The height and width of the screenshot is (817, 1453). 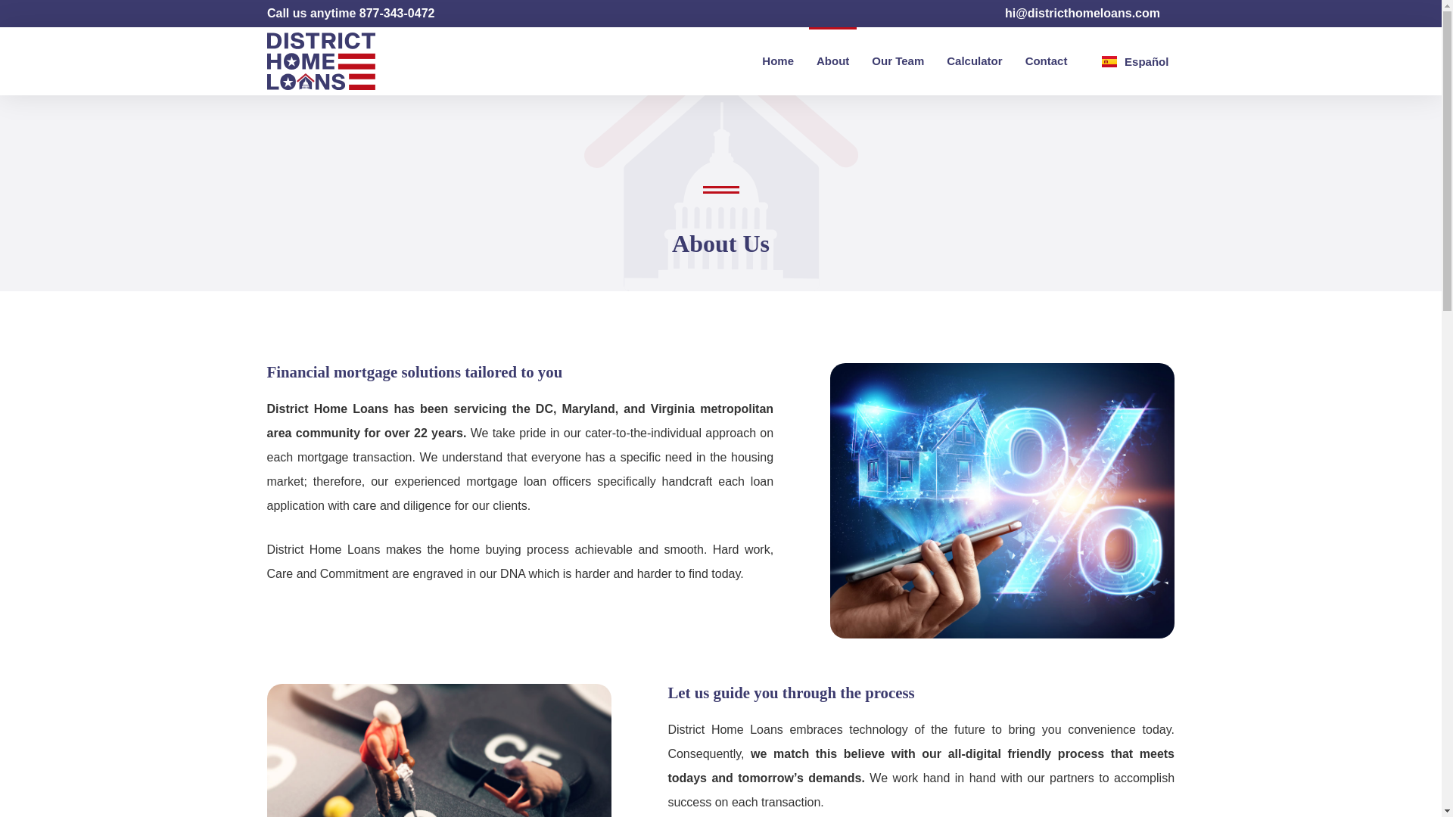 I want to click on Our Team, so click(x=898, y=61).